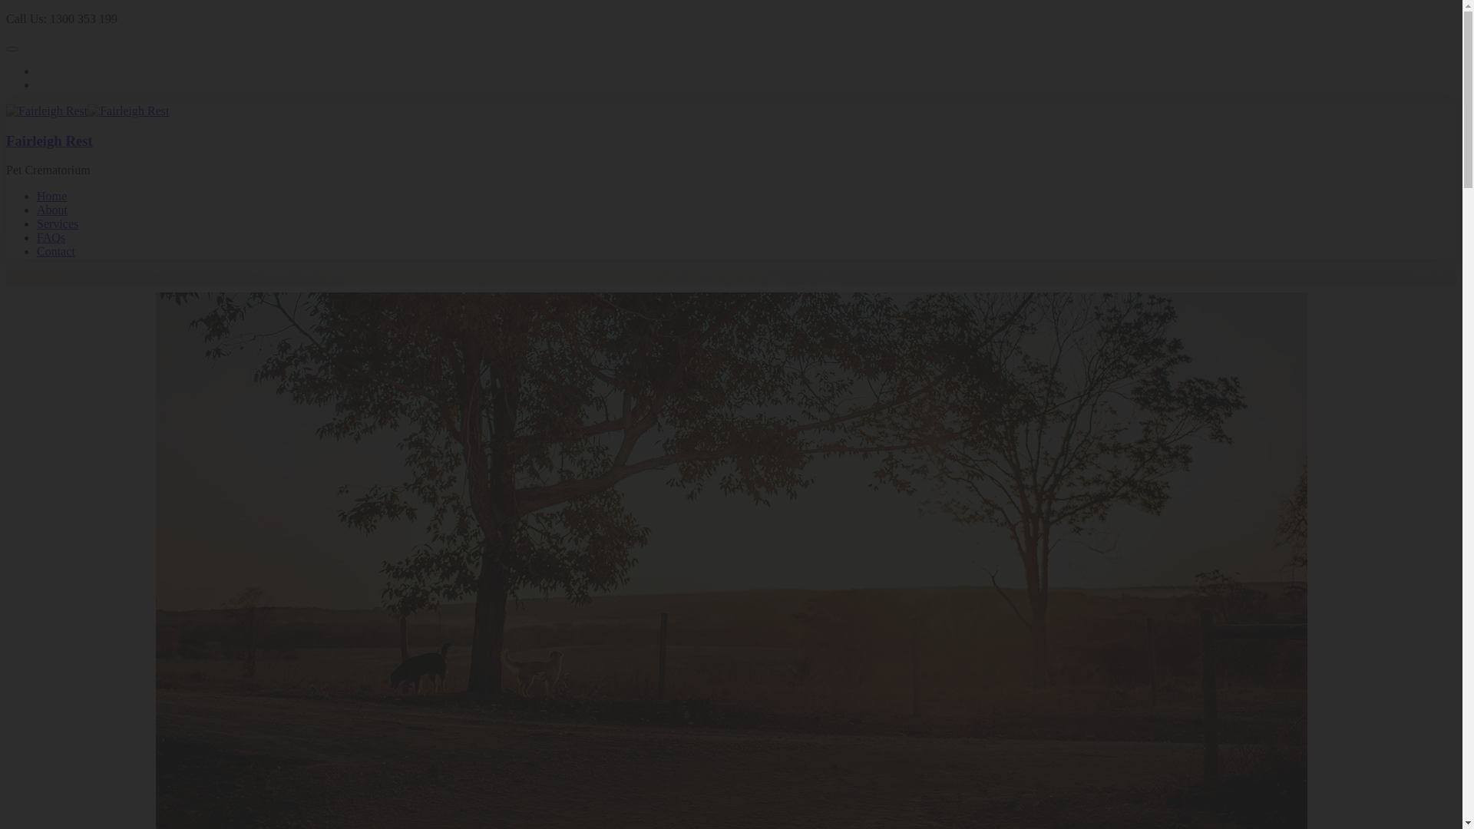  What do you see at coordinates (52, 197) in the screenshot?
I see `Home` at bounding box center [52, 197].